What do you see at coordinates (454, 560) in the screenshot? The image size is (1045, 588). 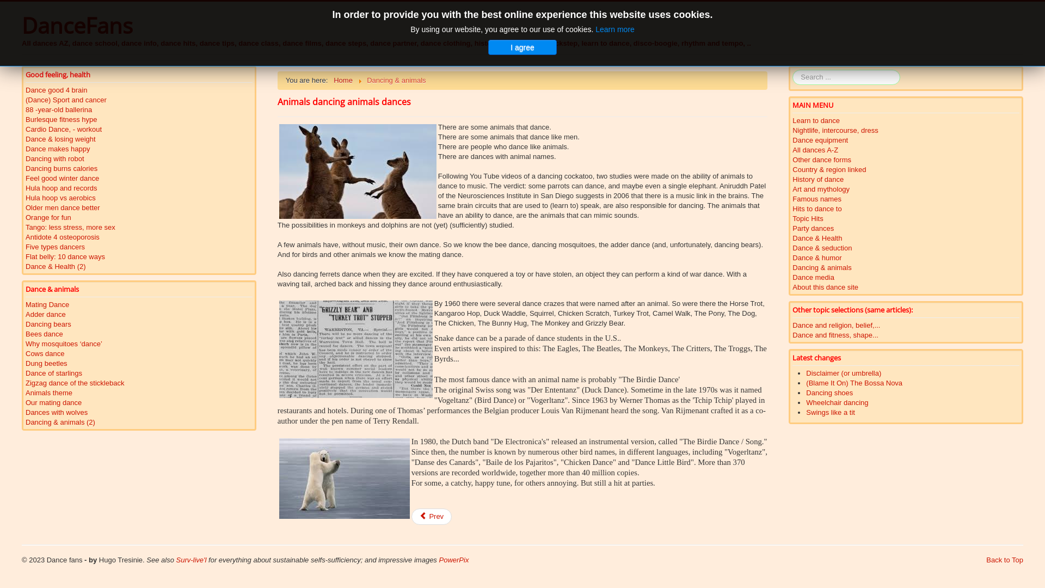 I see `PowerPix` at bounding box center [454, 560].